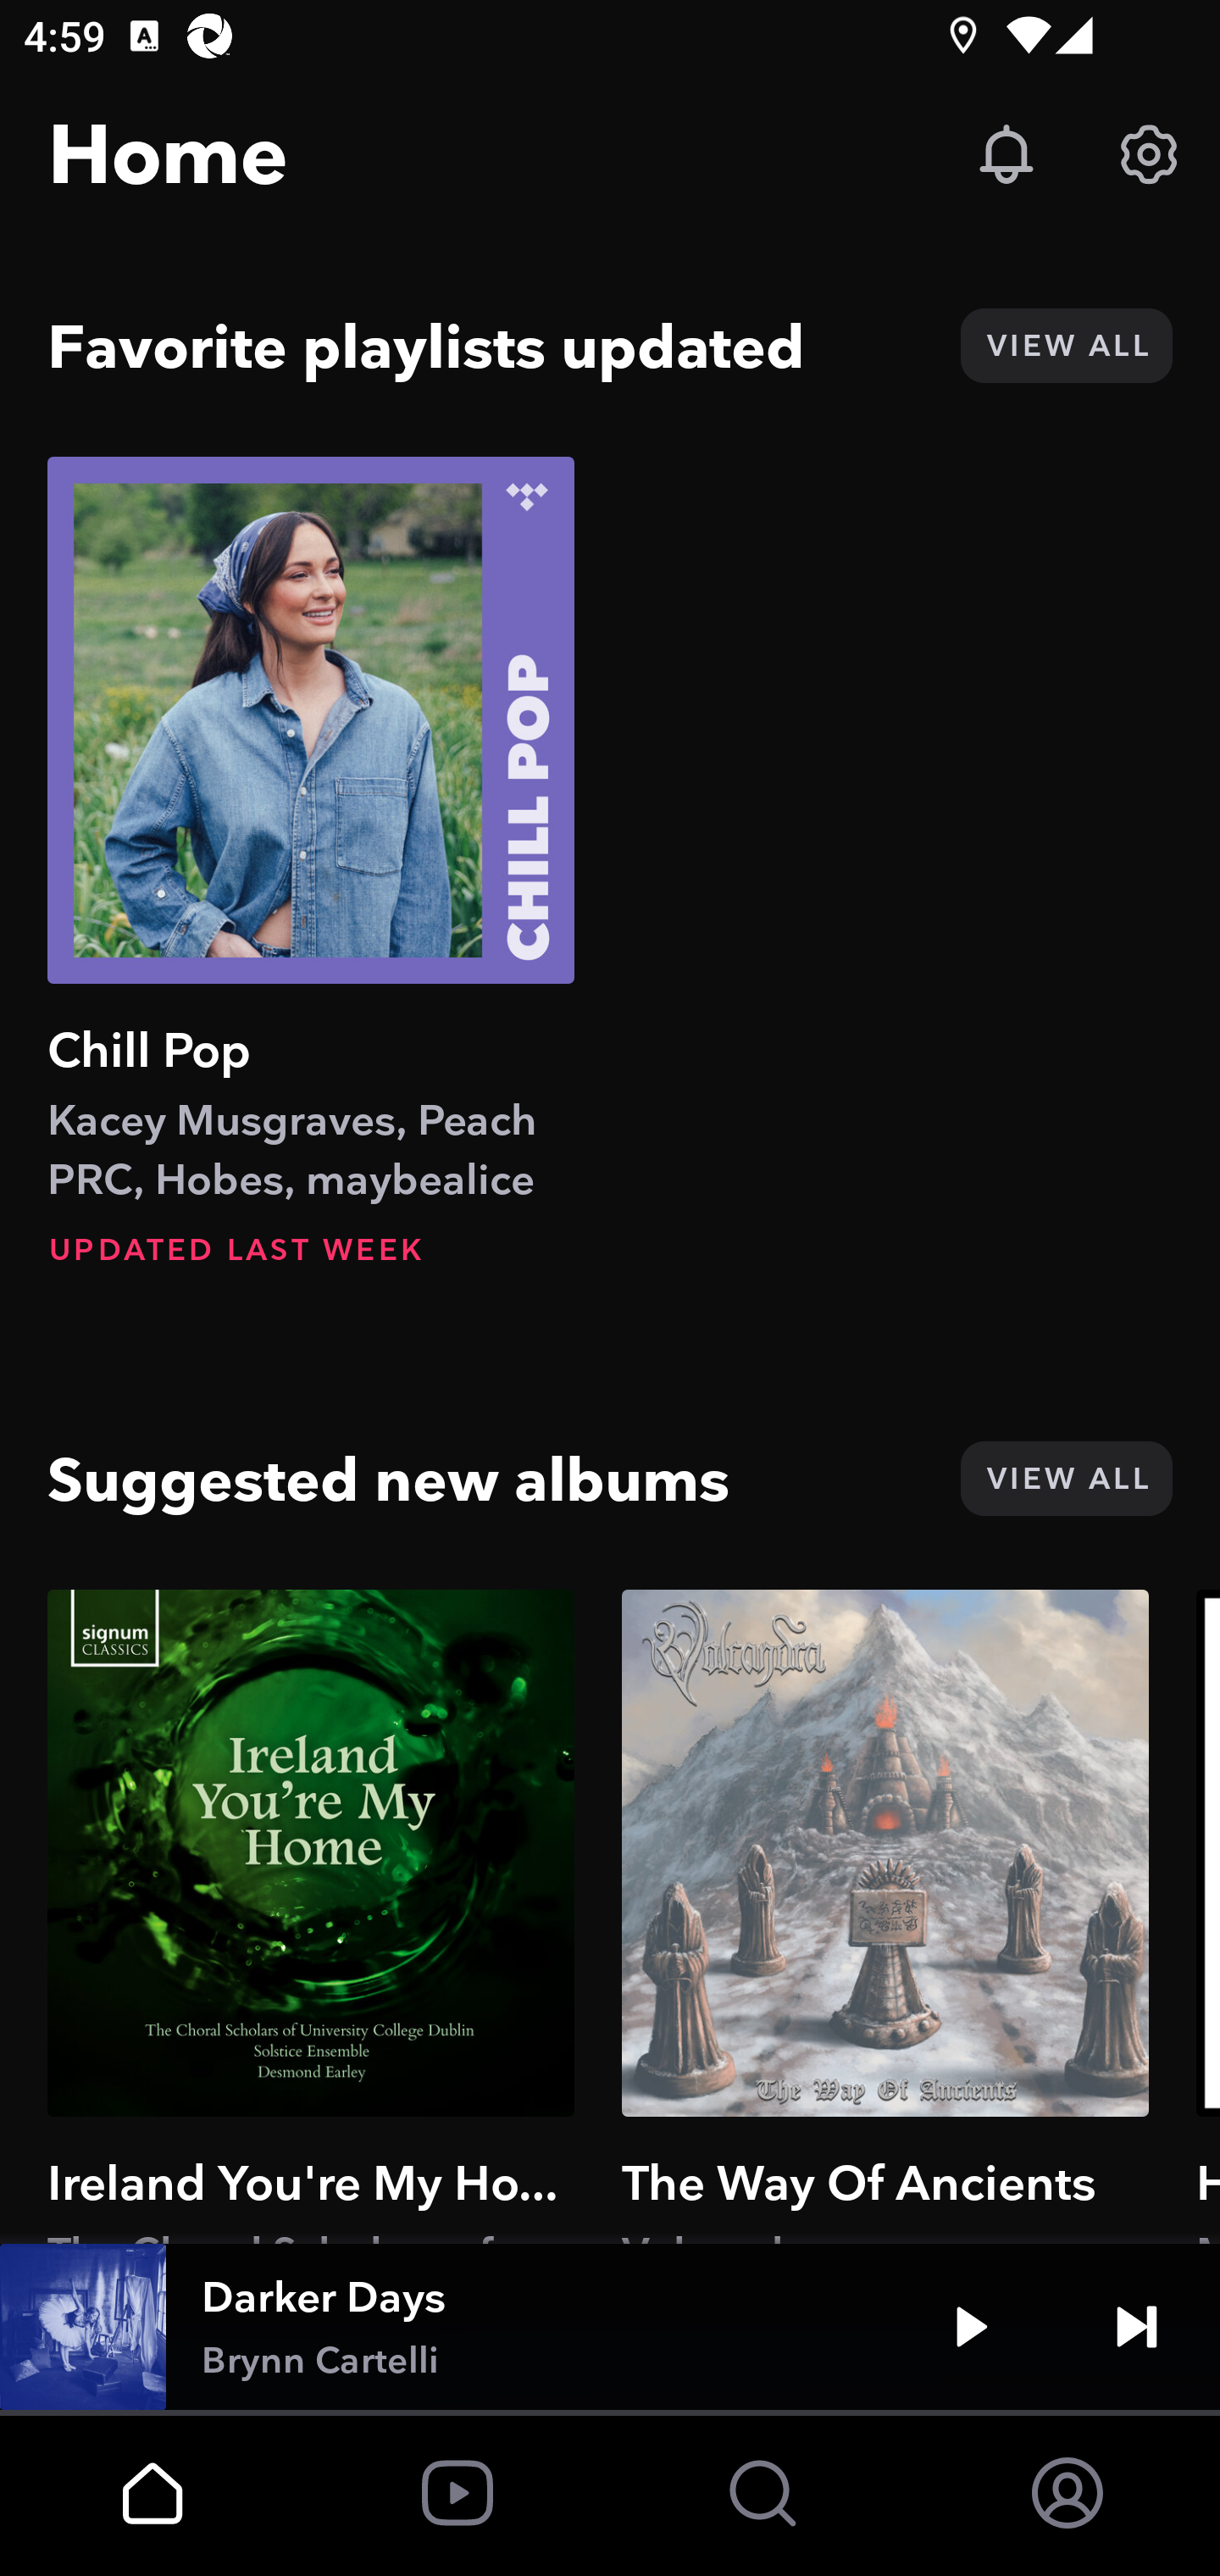 The image size is (1220, 2576). What do you see at coordinates (1149, 154) in the screenshot?
I see `Settings` at bounding box center [1149, 154].